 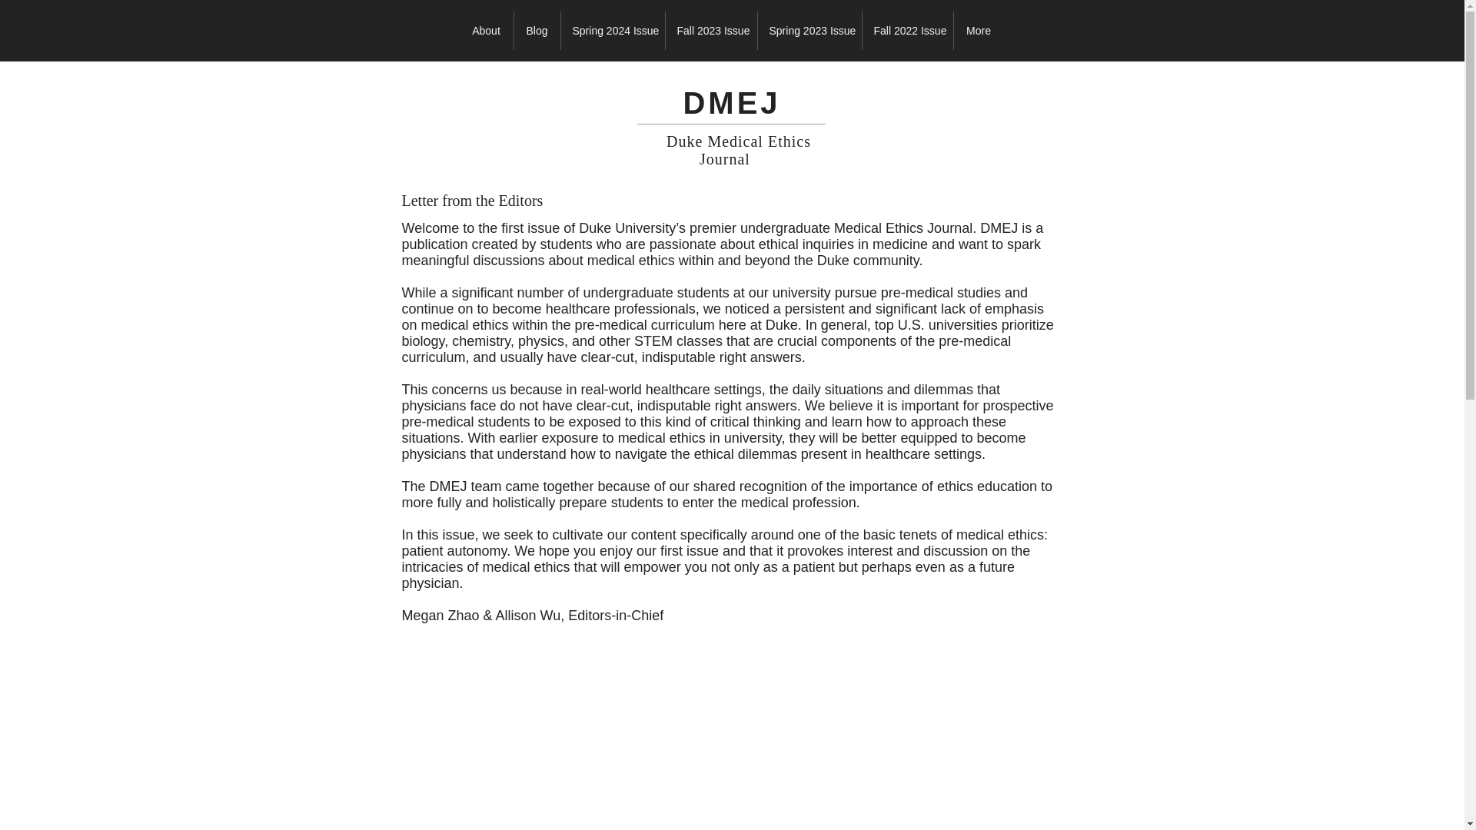 What do you see at coordinates (907, 31) in the screenshot?
I see `Fall 2022 Issue` at bounding box center [907, 31].